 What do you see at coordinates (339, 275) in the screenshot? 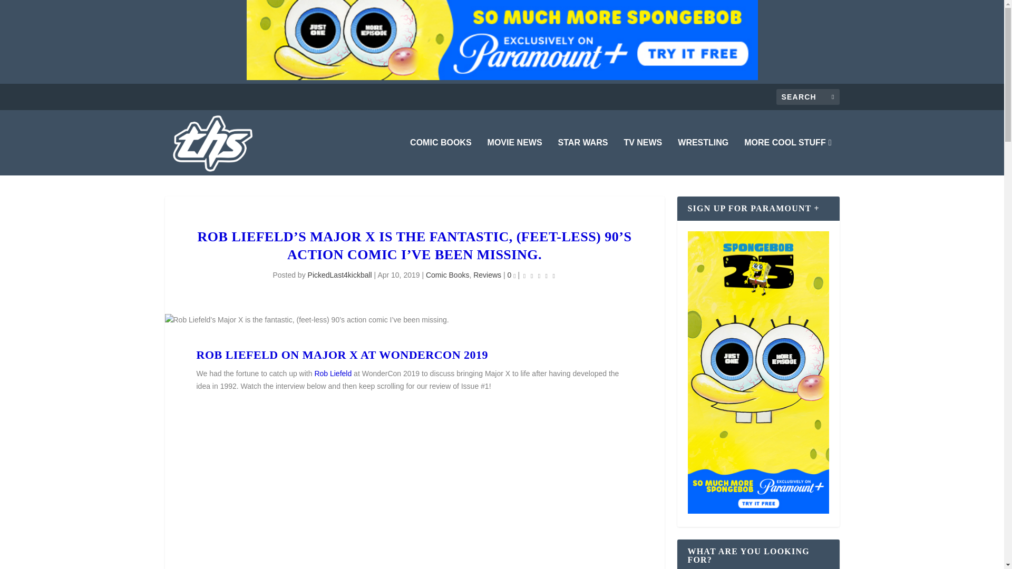
I see `Posts by PickedLast4kickball` at bounding box center [339, 275].